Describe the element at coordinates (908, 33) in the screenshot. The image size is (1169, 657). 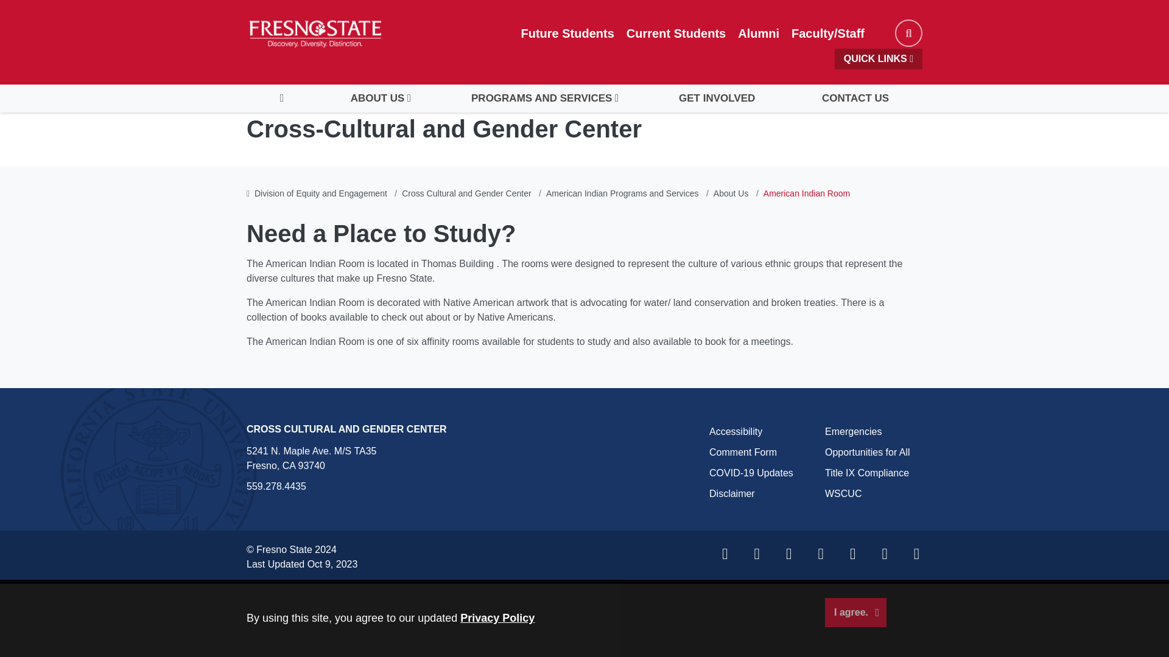
I see `Search` at that location.